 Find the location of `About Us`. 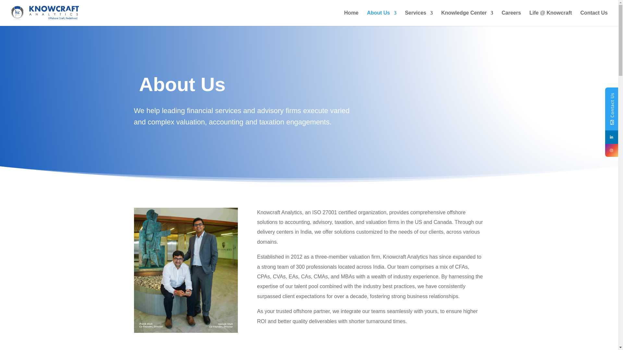

About Us is located at coordinates (382, 18).